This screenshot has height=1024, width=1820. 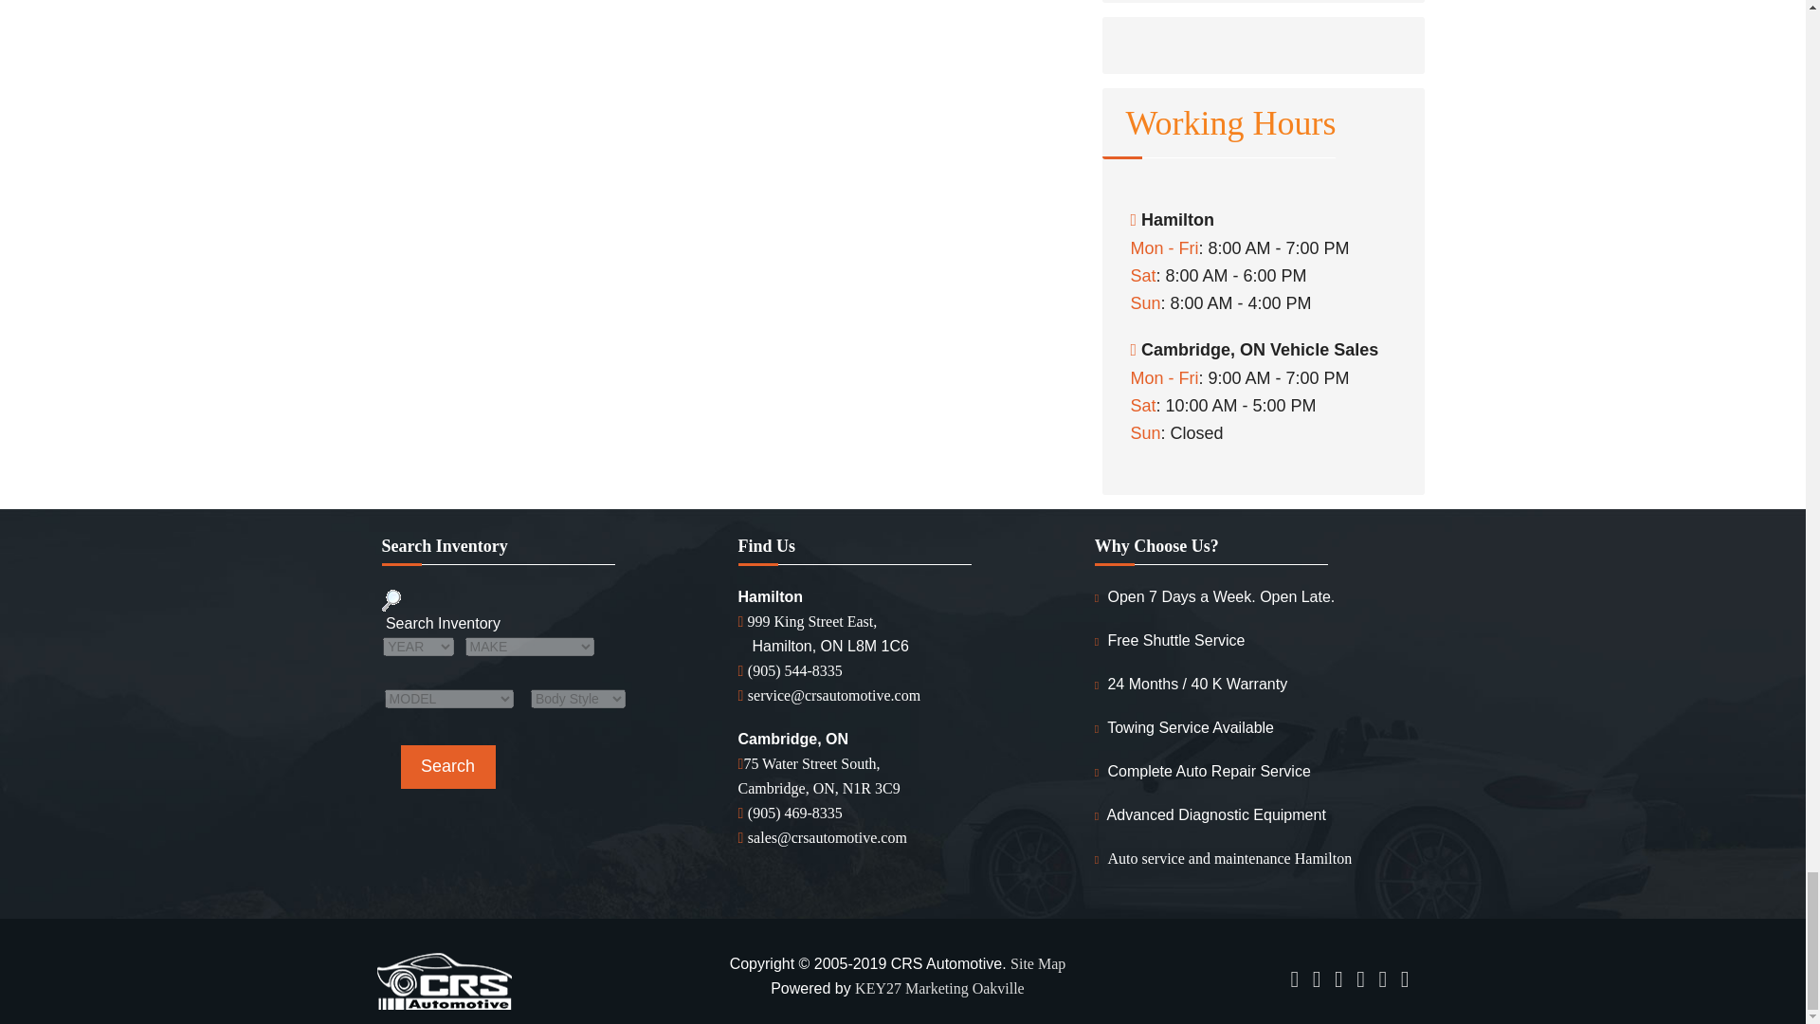 I want to click on Search, so click(x=447, y=766).